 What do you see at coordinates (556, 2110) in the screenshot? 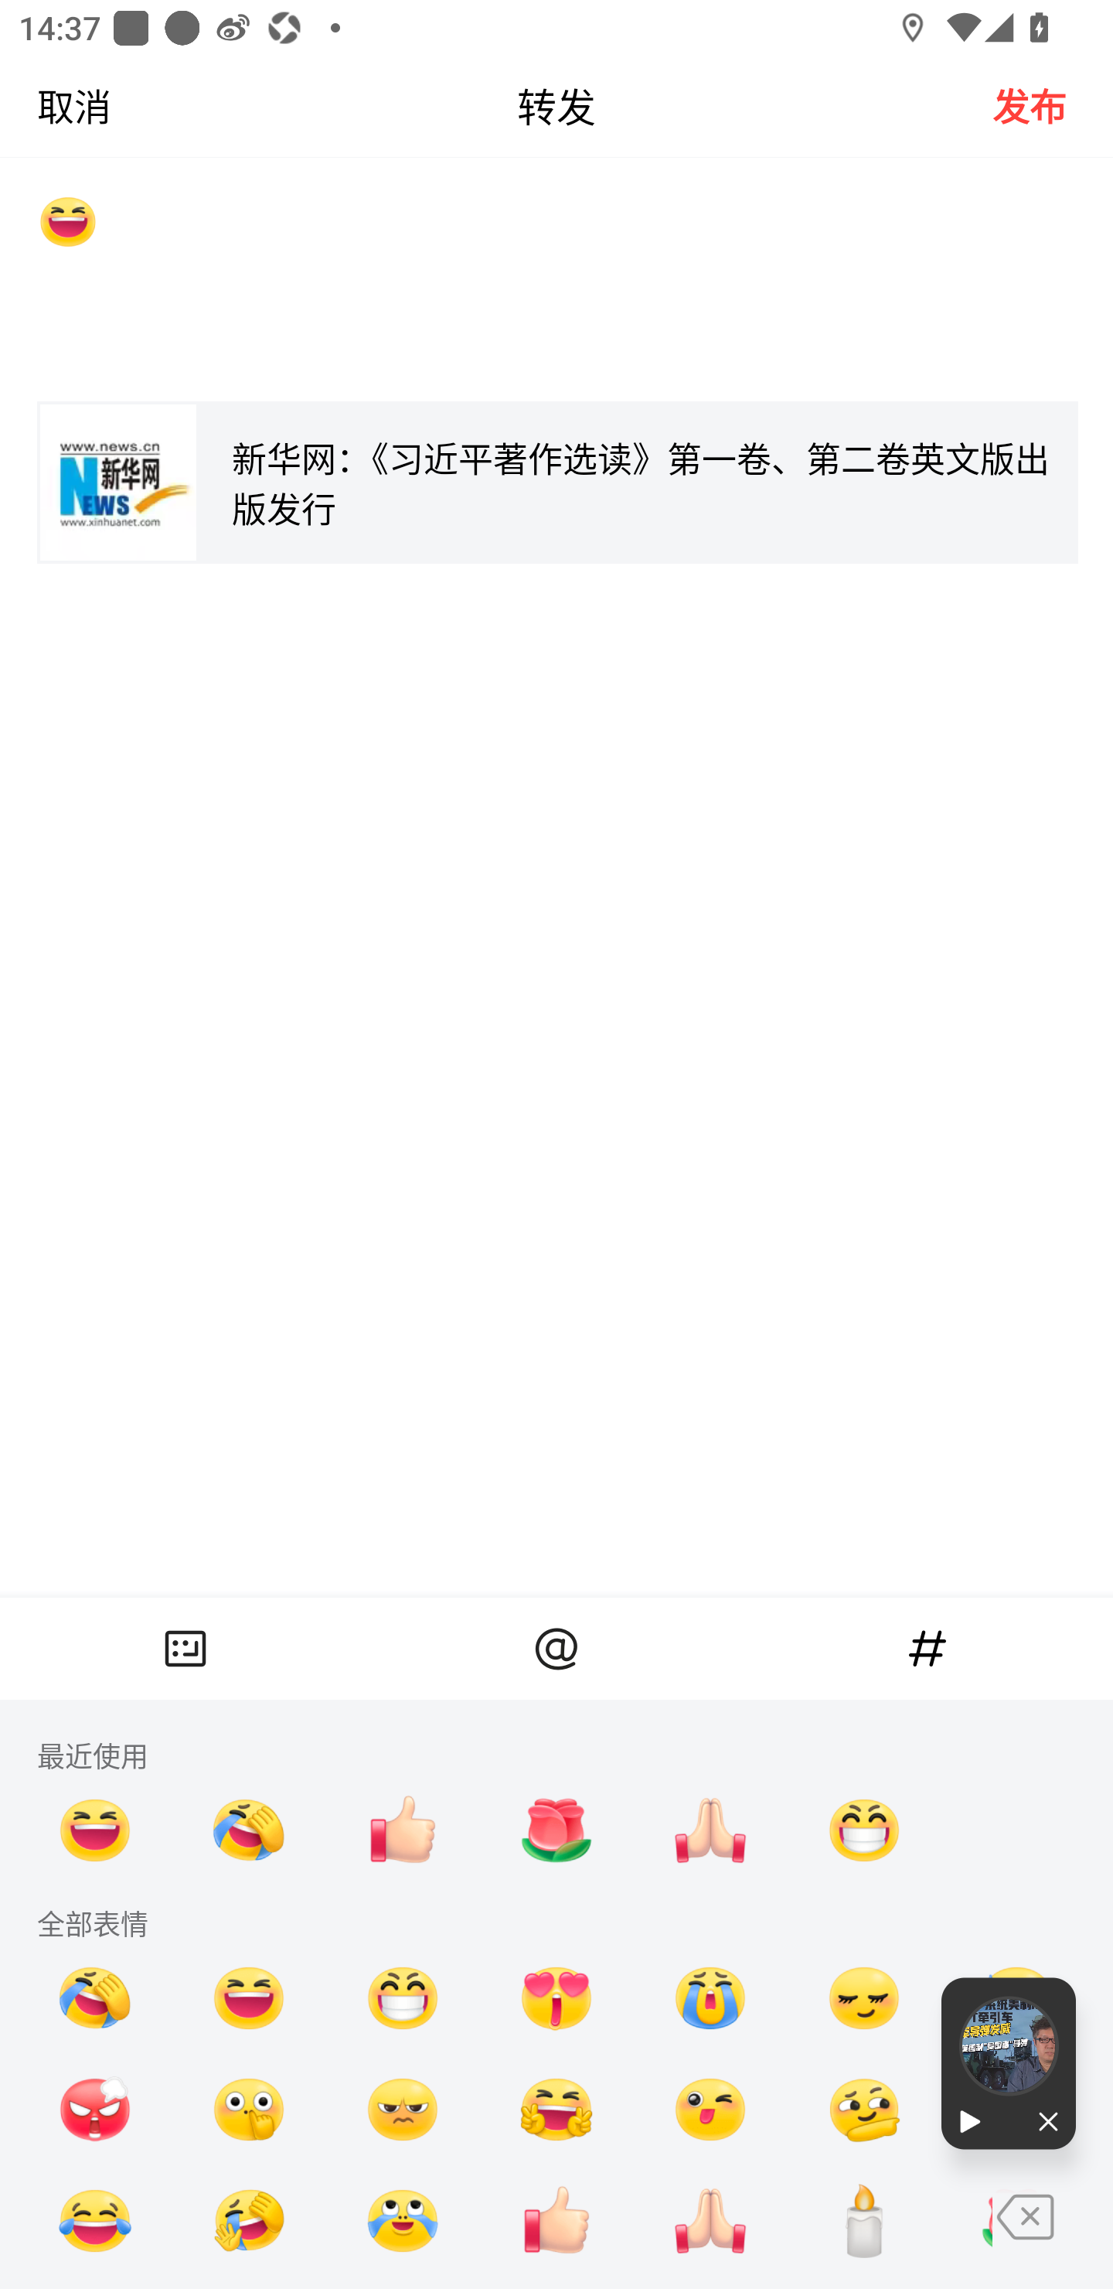
I see `[耶]` at bounding box center [556, 2110].